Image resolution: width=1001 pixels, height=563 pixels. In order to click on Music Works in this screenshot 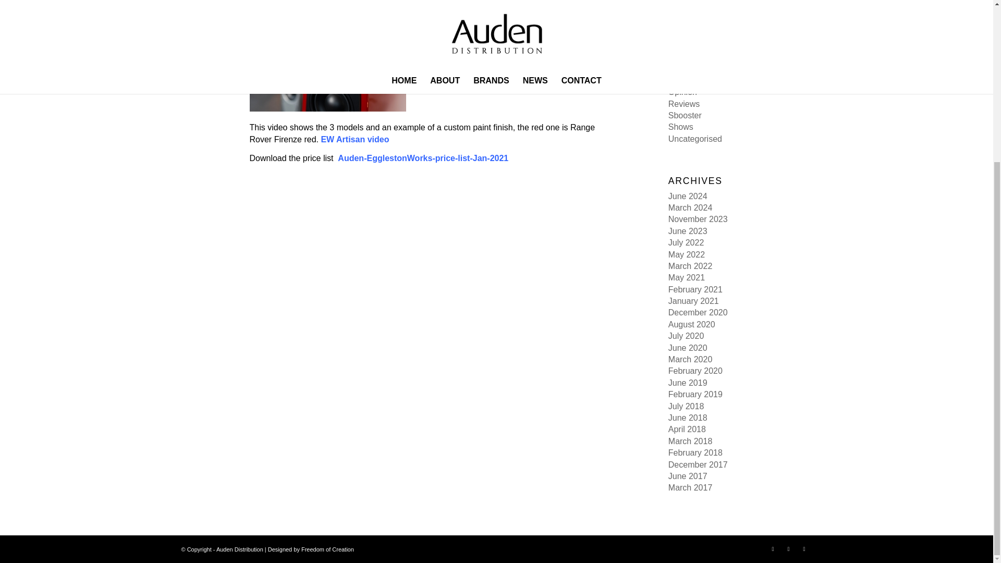, I will do `click(692, 80)`.